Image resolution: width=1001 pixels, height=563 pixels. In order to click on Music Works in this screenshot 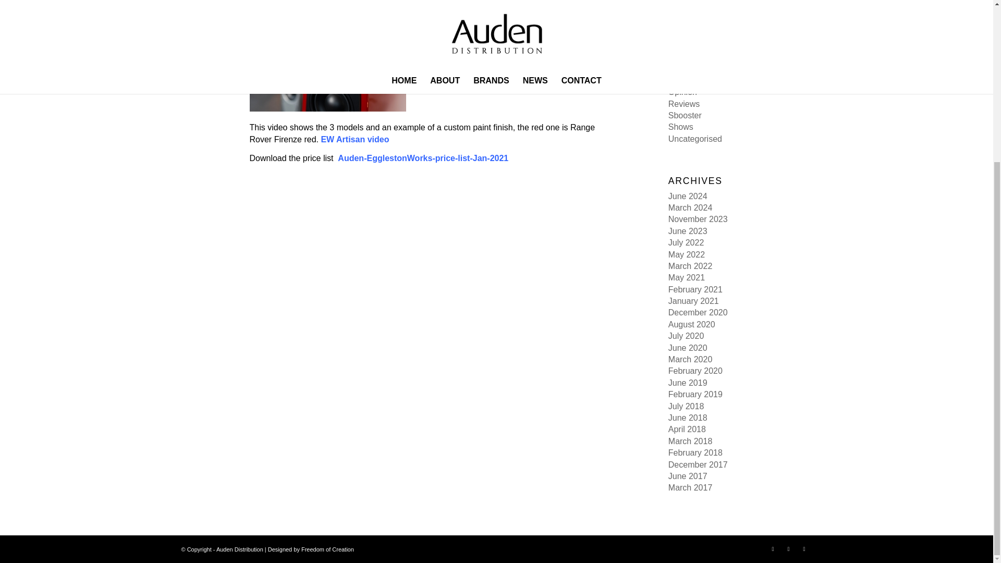, I will do `click(692, 80)`.